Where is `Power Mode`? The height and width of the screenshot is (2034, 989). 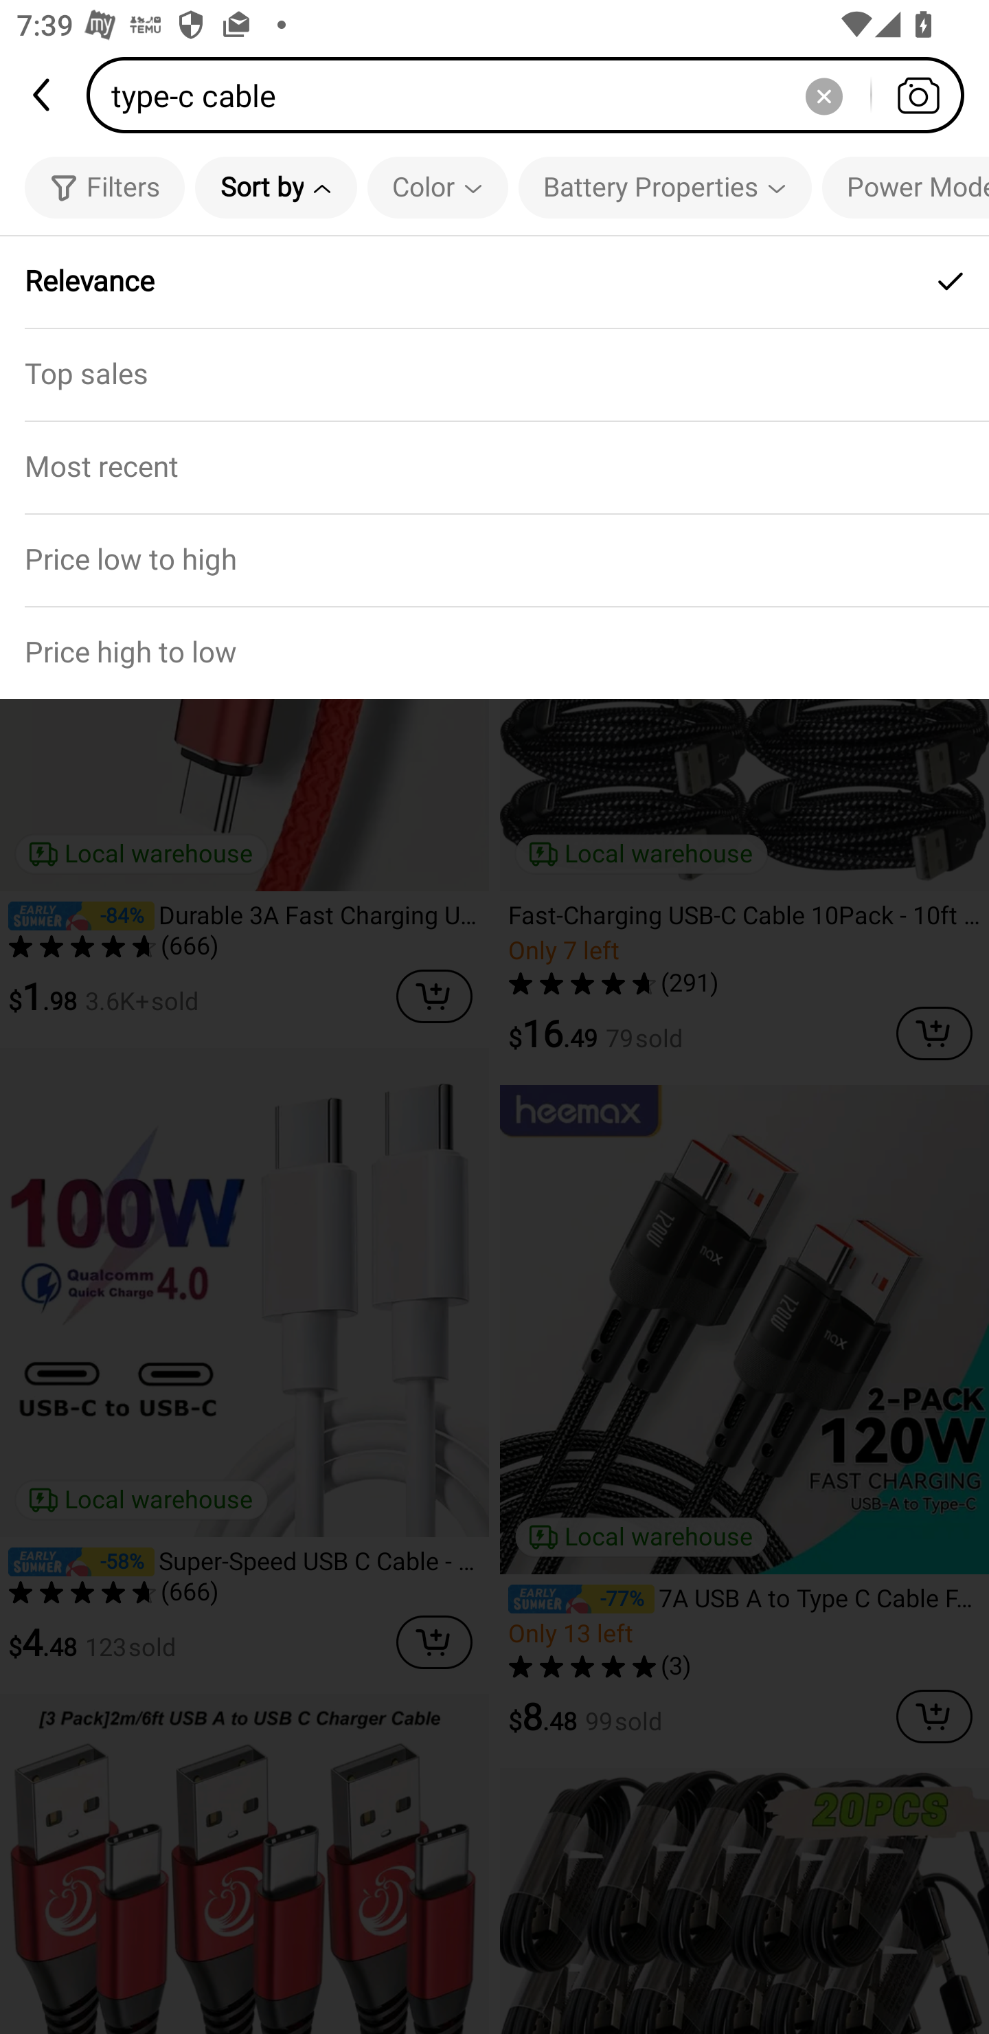
Power Mode is located at coordinates (905, 187).